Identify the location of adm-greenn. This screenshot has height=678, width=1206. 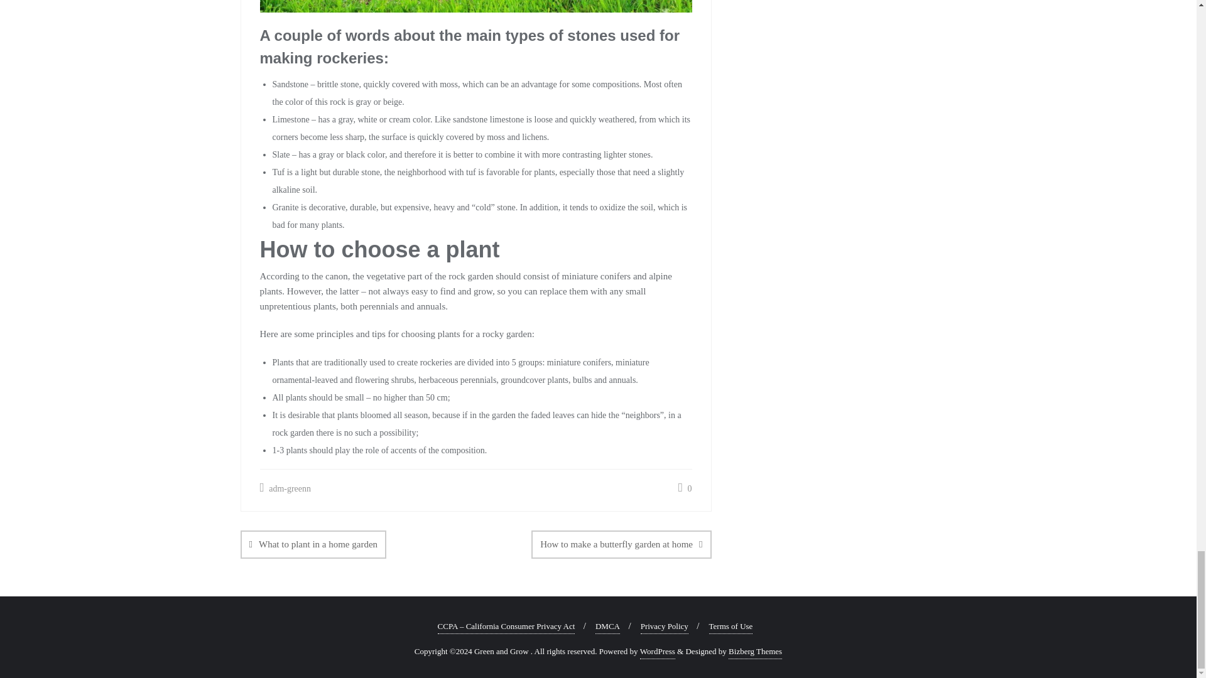
(285, 488).